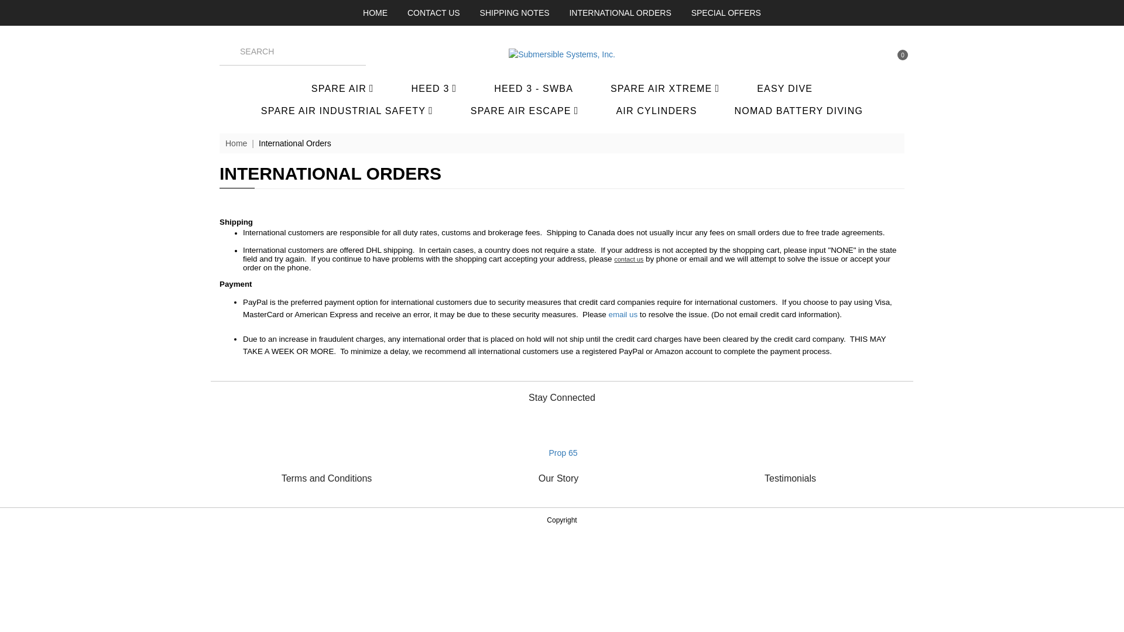  I want to click on CONTACT US, so click(433, 13).